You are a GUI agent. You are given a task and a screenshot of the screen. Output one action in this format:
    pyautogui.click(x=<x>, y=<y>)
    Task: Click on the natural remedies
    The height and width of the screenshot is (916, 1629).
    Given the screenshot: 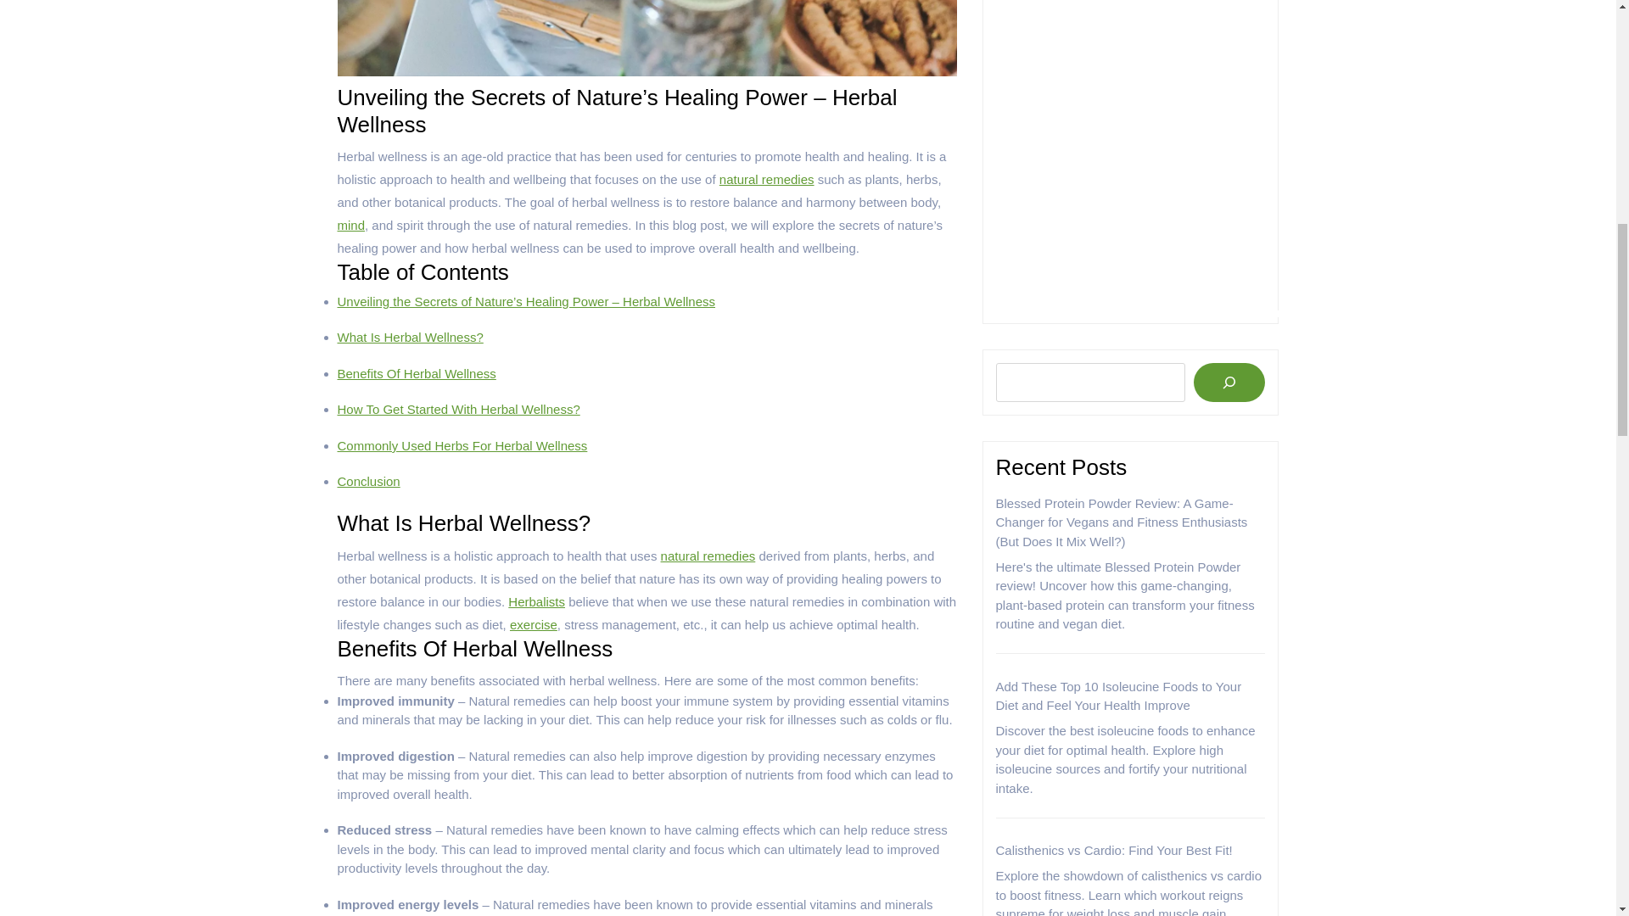 What is the action you would take?
    pyautogui.click(x=767, y=180)
    